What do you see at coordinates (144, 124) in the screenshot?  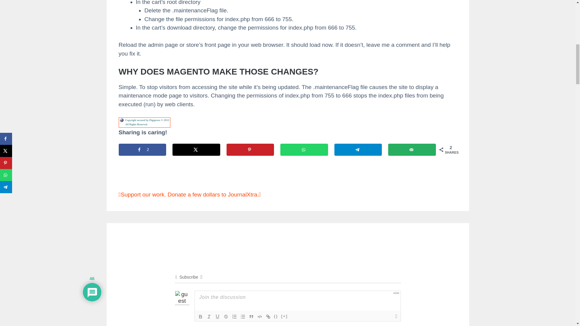 I see `All Rights Reserved` at bounding box center [144, 124].